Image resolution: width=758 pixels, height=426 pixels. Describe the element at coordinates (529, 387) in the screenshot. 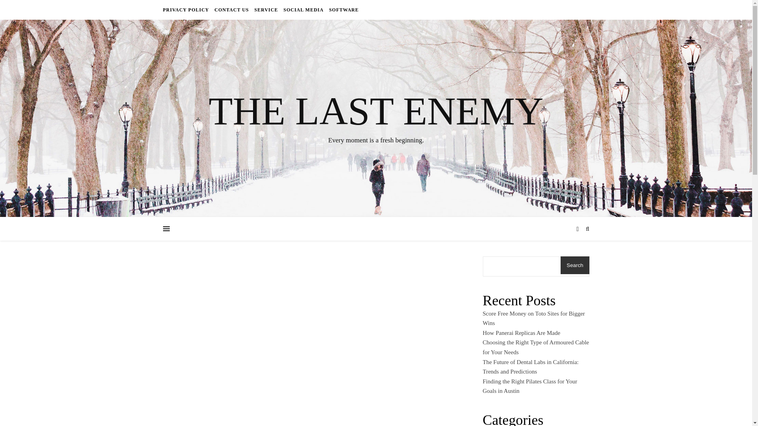

I see `Finding the Right Pilates Class for Your Goals in Austin` at that location.